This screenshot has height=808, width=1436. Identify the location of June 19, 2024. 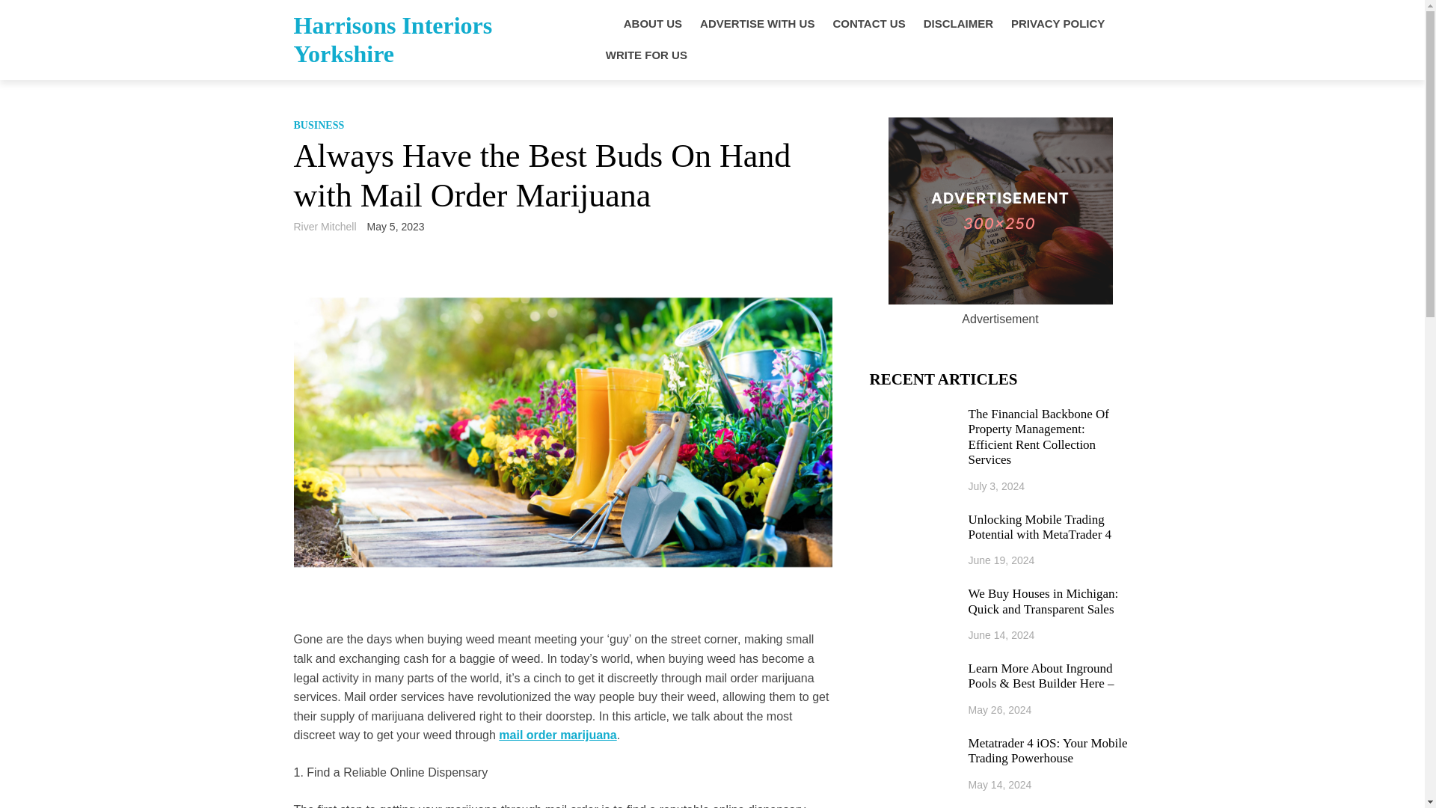
(1001, 560).